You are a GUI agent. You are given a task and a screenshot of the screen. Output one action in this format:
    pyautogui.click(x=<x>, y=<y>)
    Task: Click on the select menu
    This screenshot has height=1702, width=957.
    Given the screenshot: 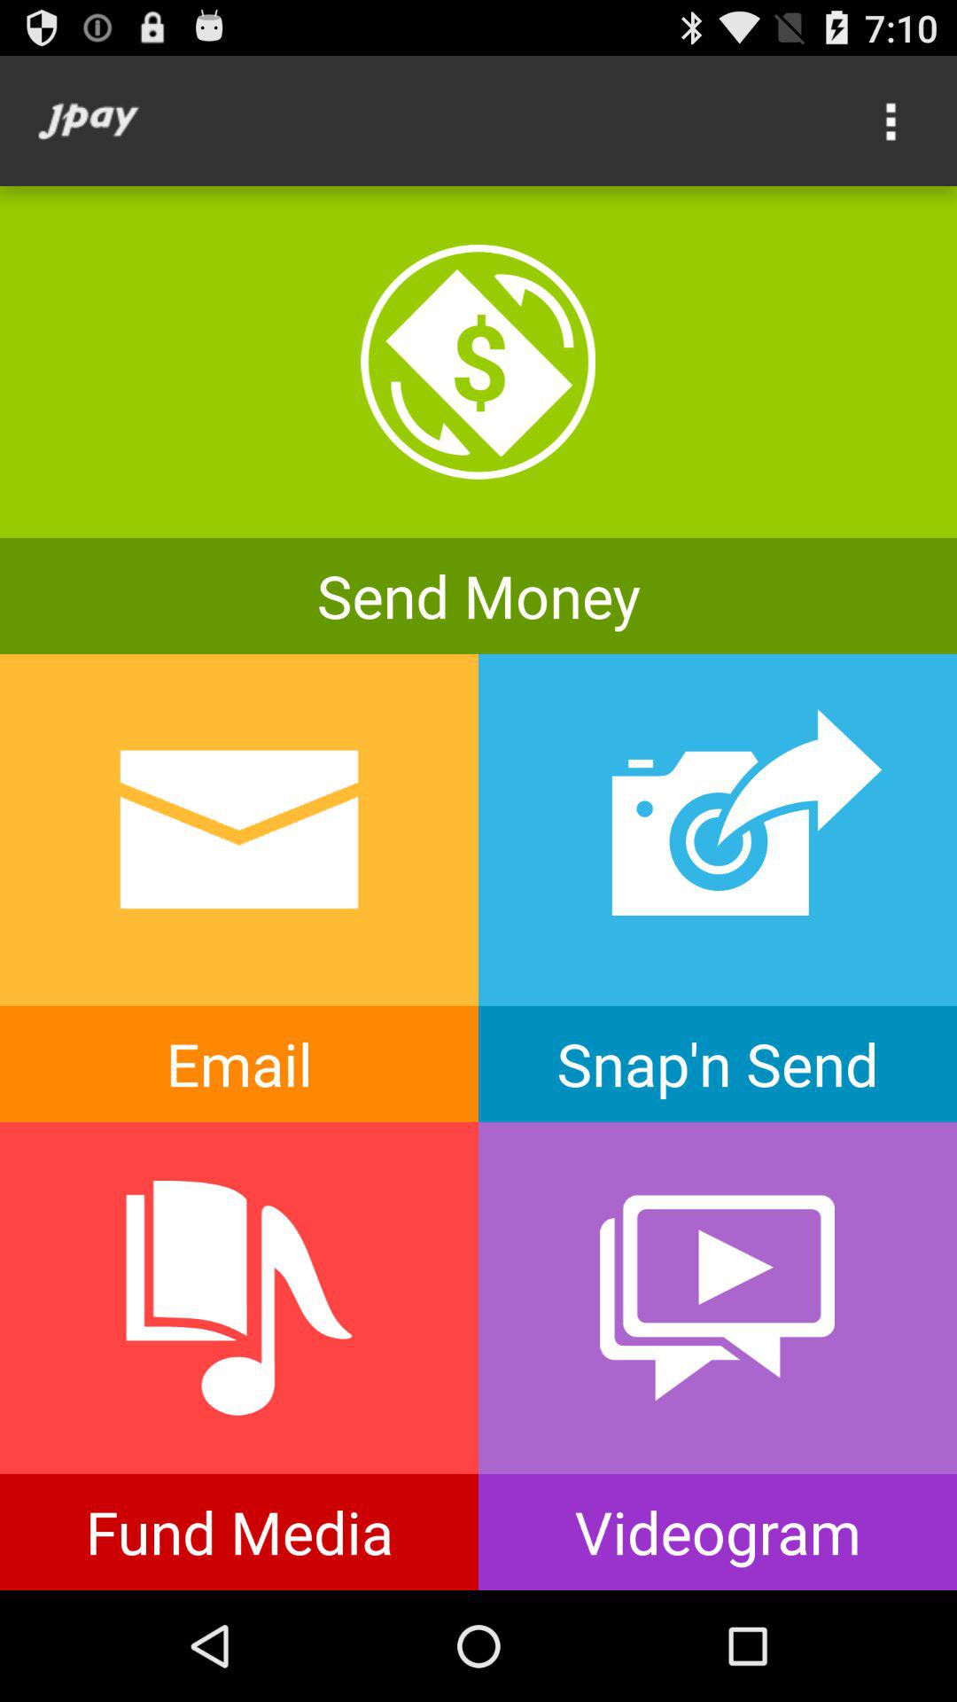 What is the action you would take?
    pyautogui.click(x=891, y=121)
    